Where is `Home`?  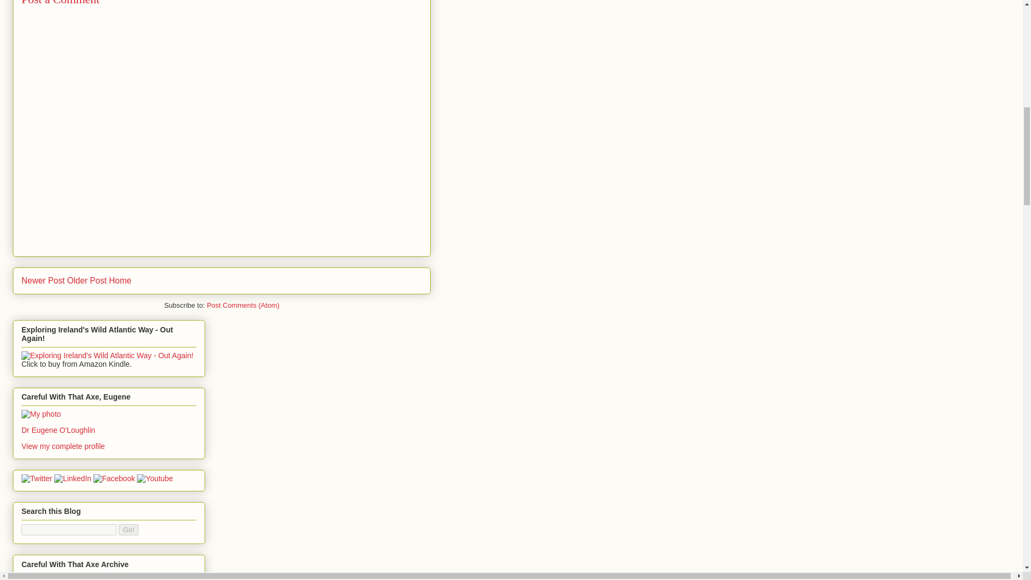 Home is located at coordinates (120, 280).